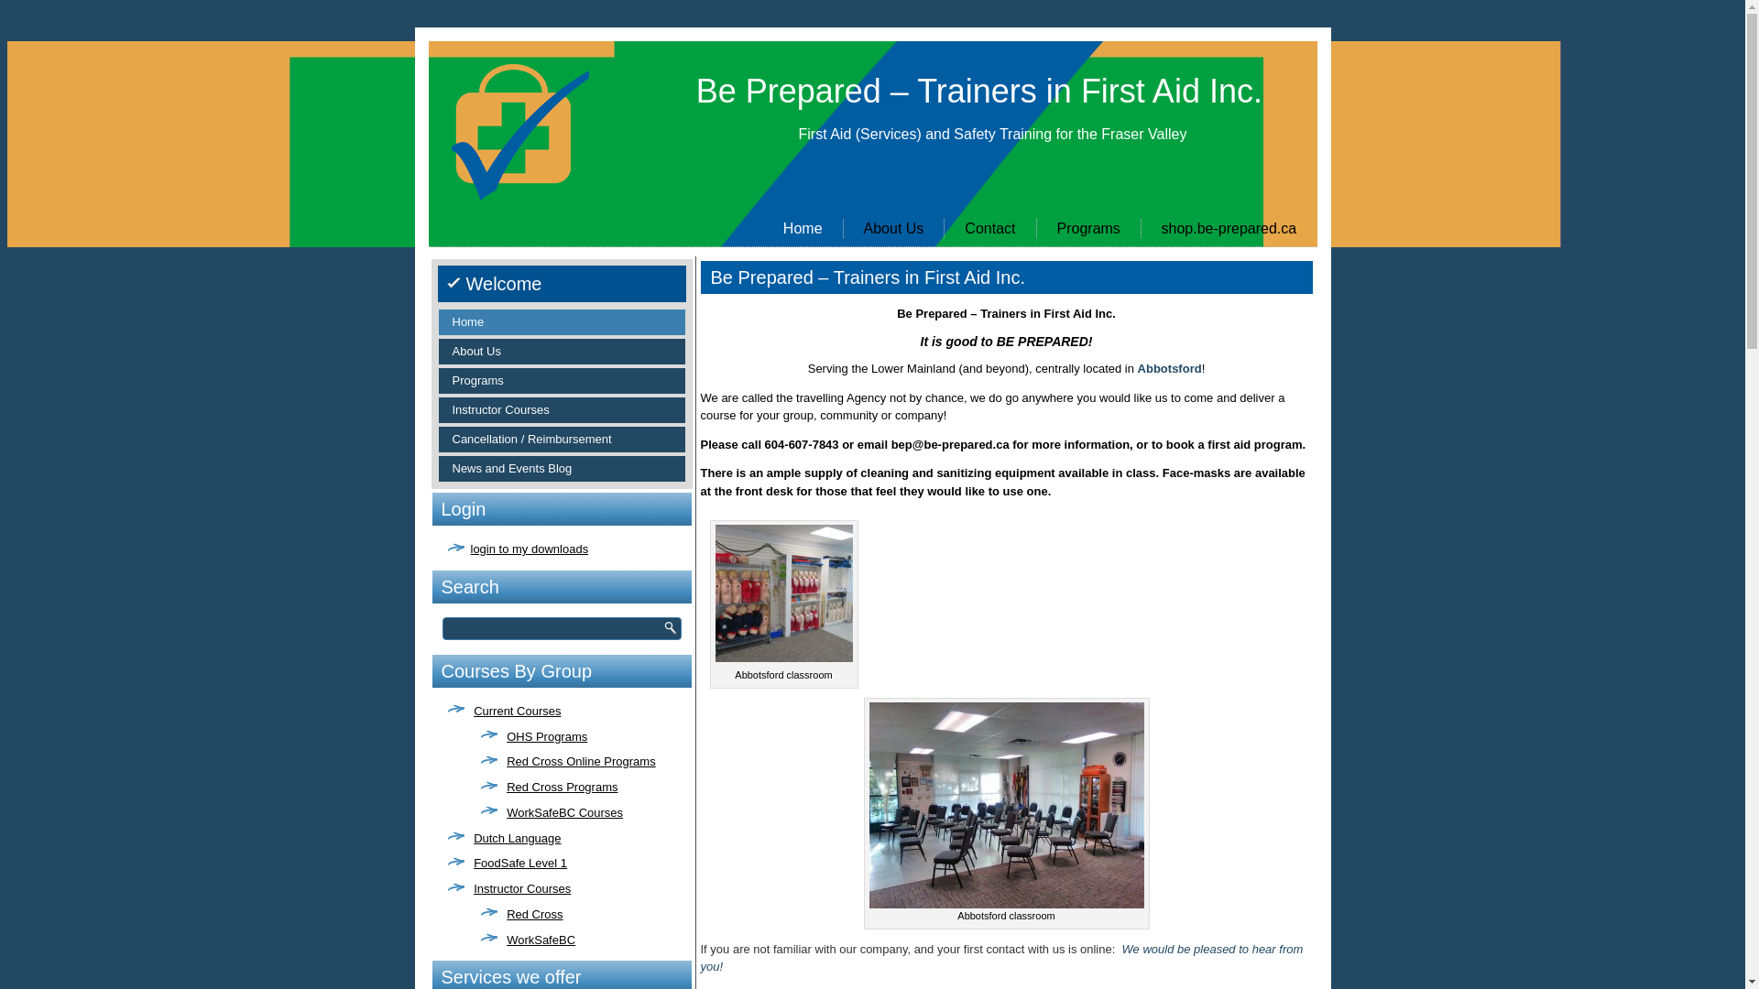  What do you see at coordinates (561, 381) in the screenshot?
I see `Programs` at bounding box center [561, 381].